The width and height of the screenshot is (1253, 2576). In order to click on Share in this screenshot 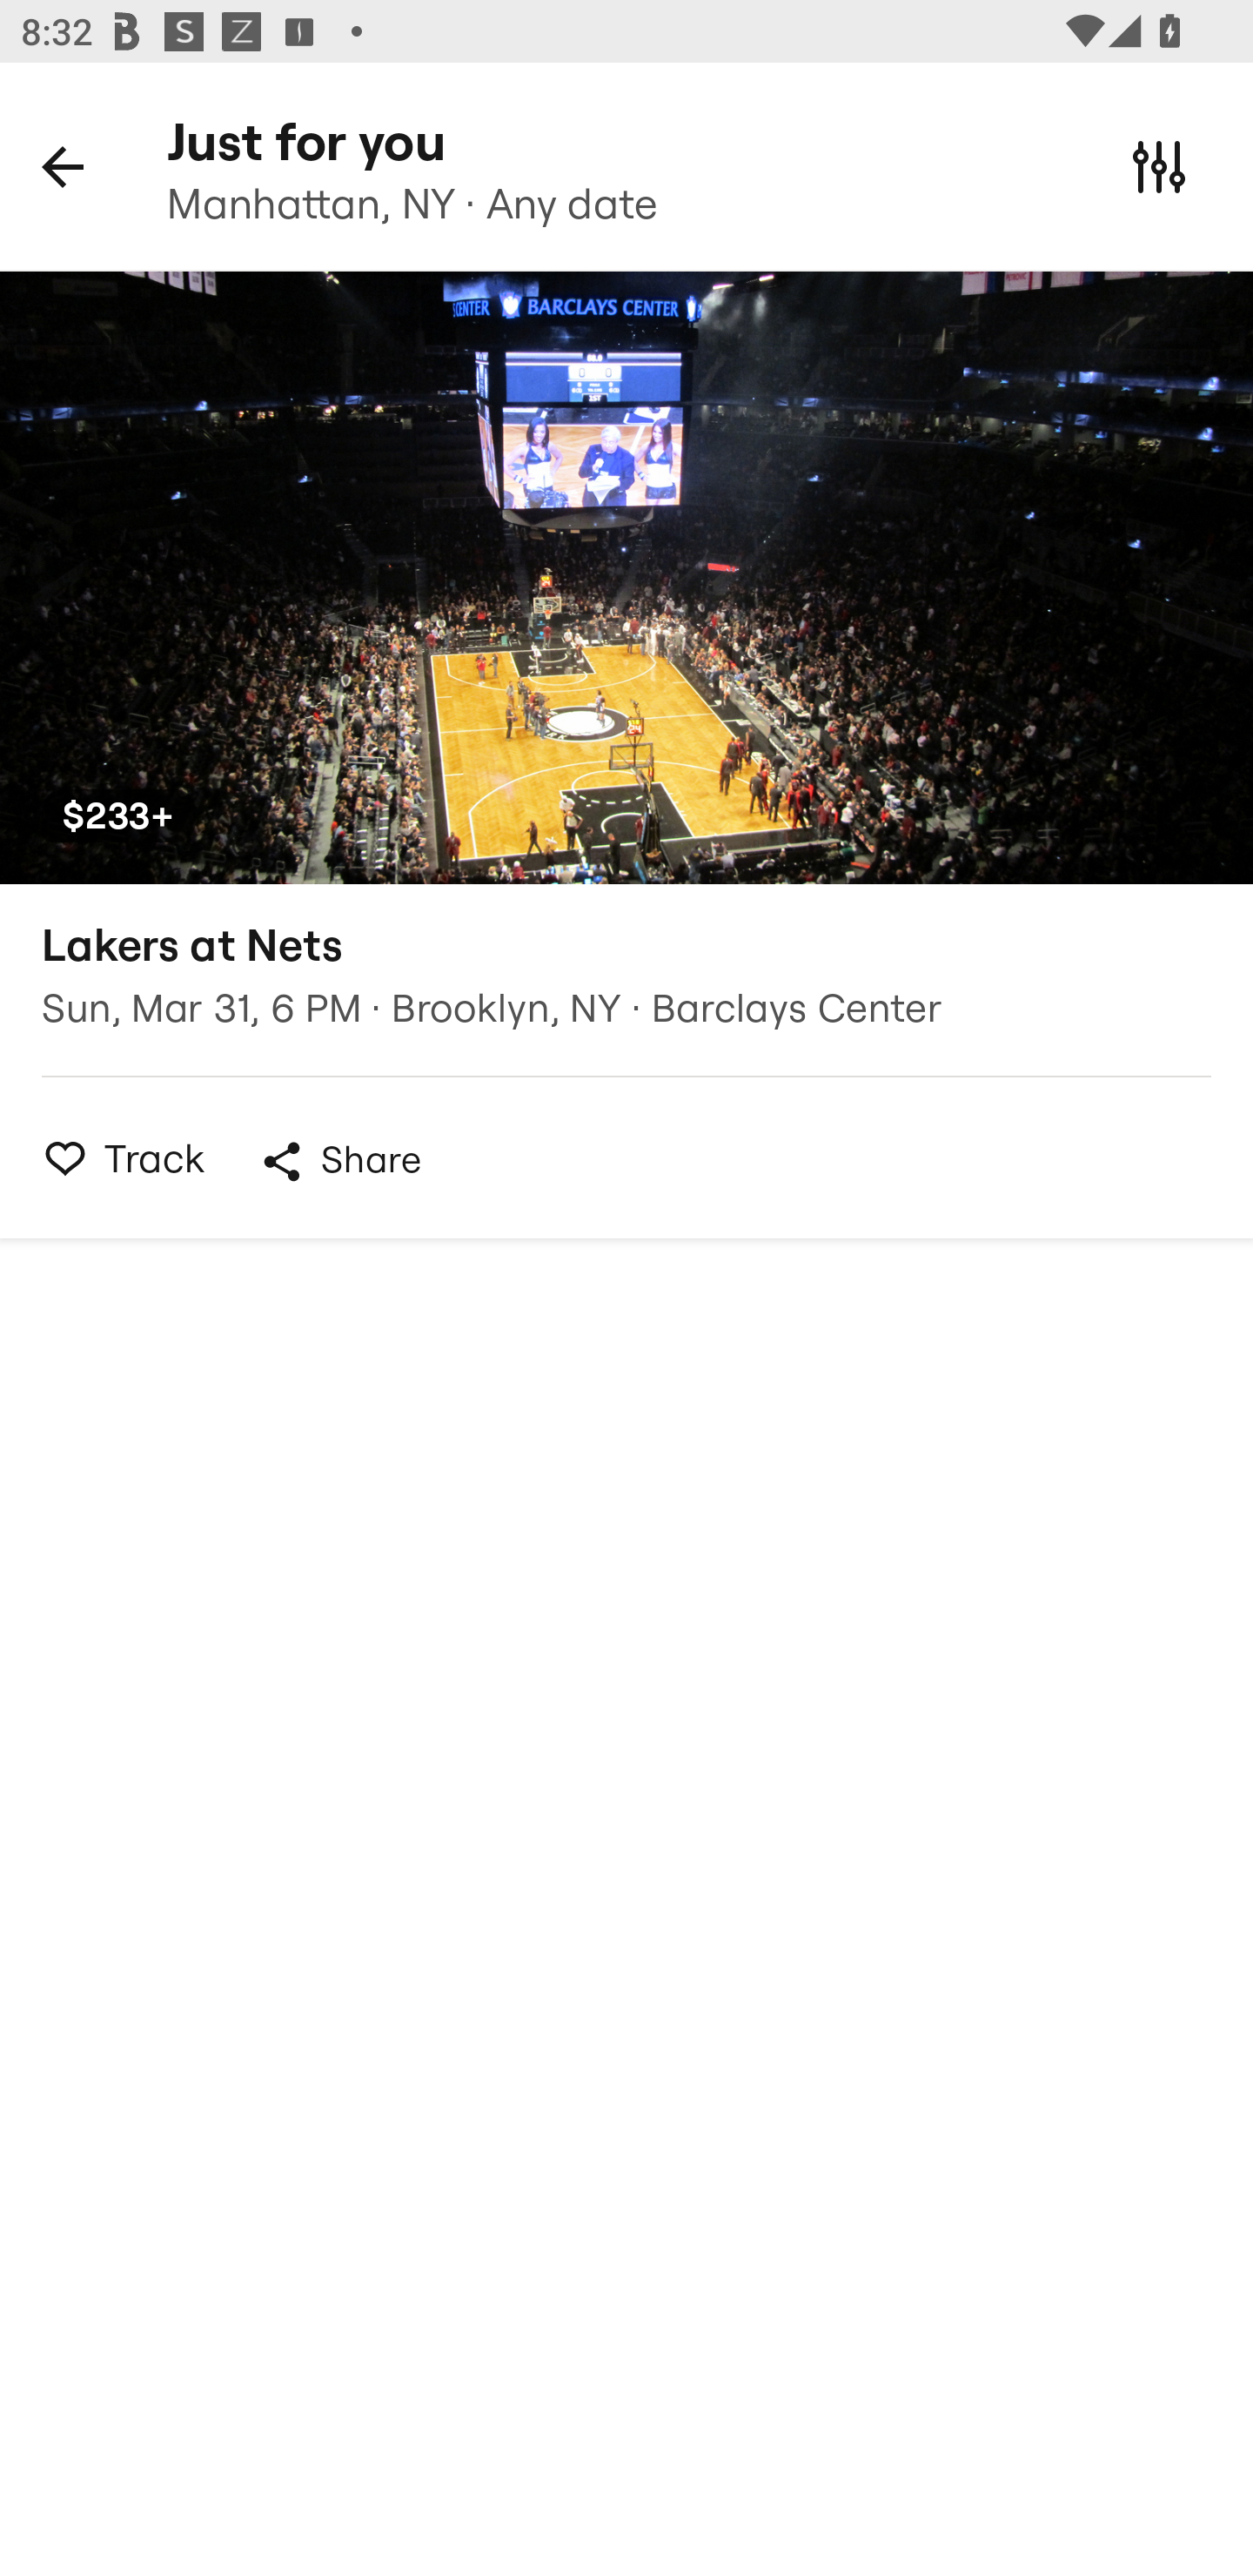, I will do `click(339, 1161)`.